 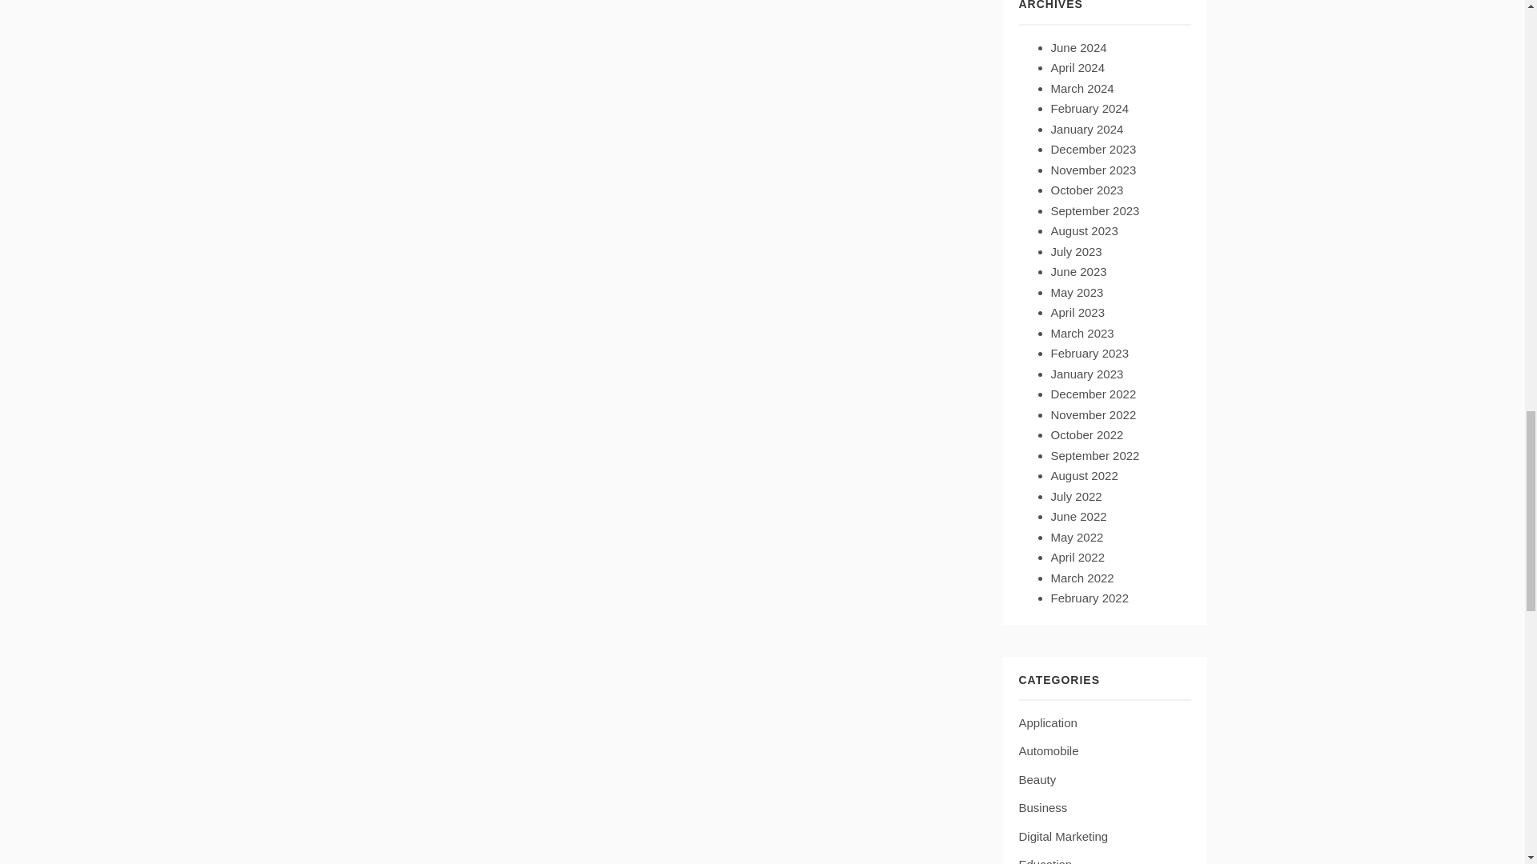 What do you see at coordinates (1076, 251) in the screenshot?
I see `July 2023` at bounding box center [1076, 251].